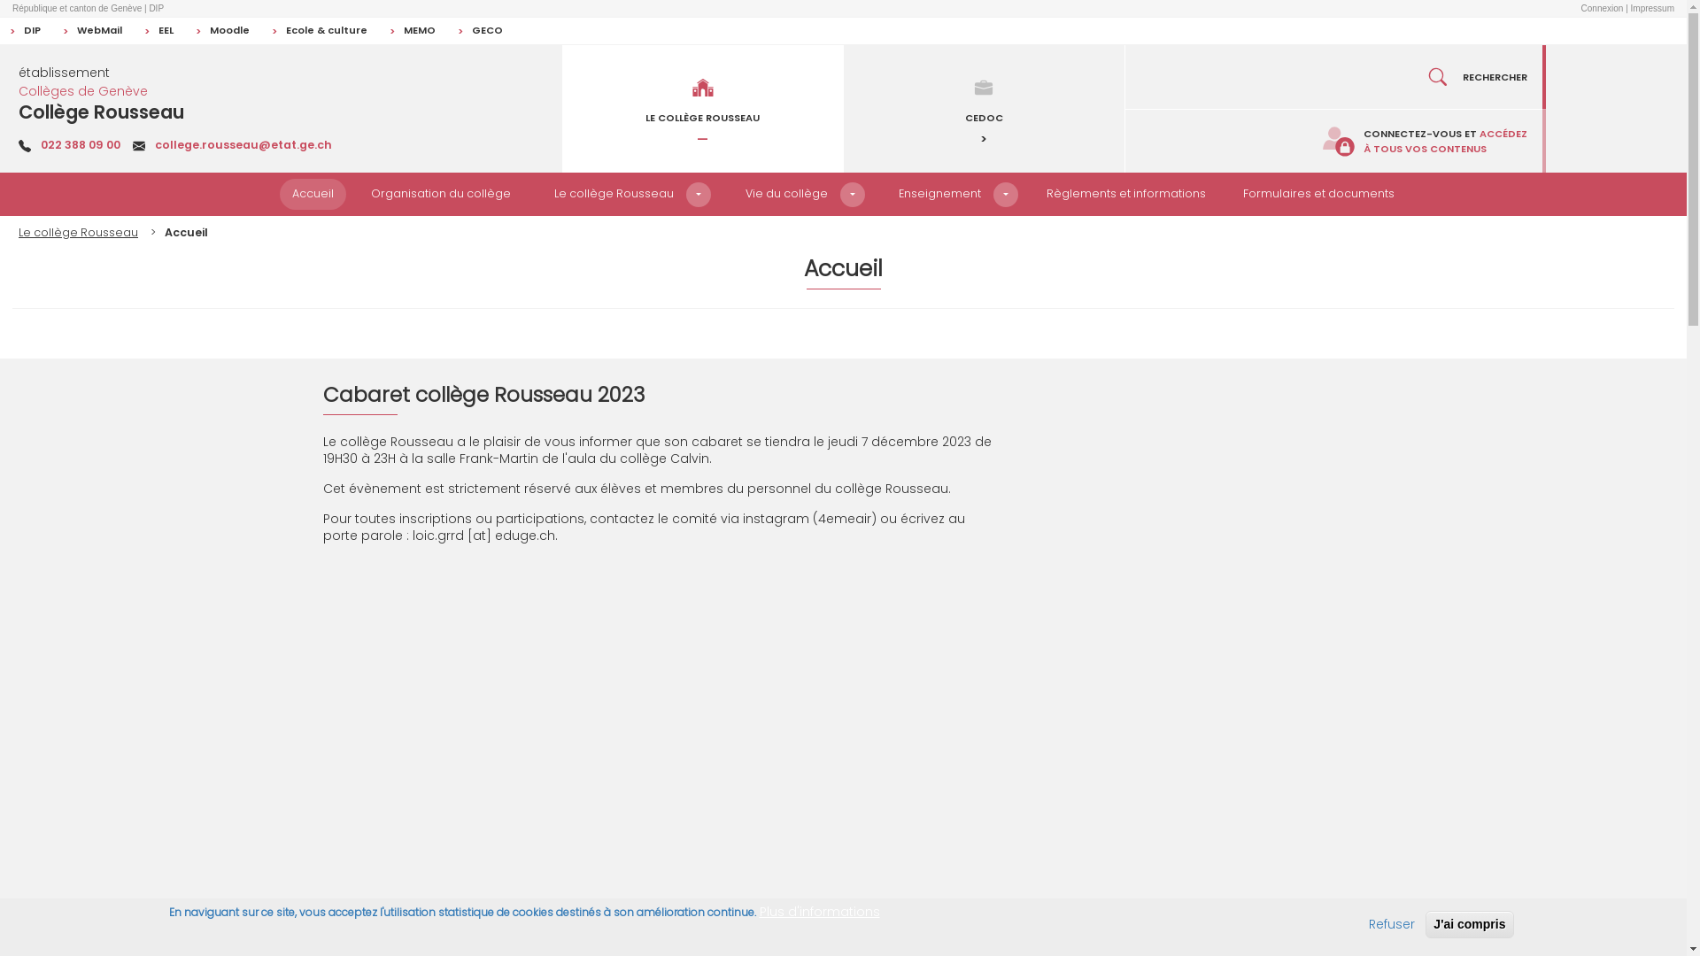 The width and height of the screenshot is (1700, 956). What do you see at coordinates (1392, 924) in the screenshot?
I see `Refuser` at bounding box center [1392, 924].